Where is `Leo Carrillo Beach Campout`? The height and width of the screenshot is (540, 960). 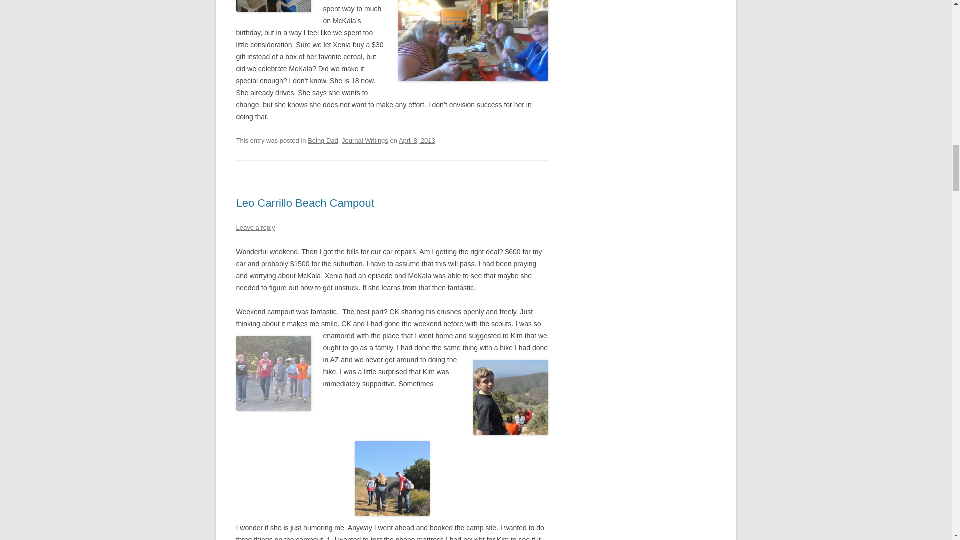 Leo Carrillo Beach Campout is located at coordinates (305, 203).